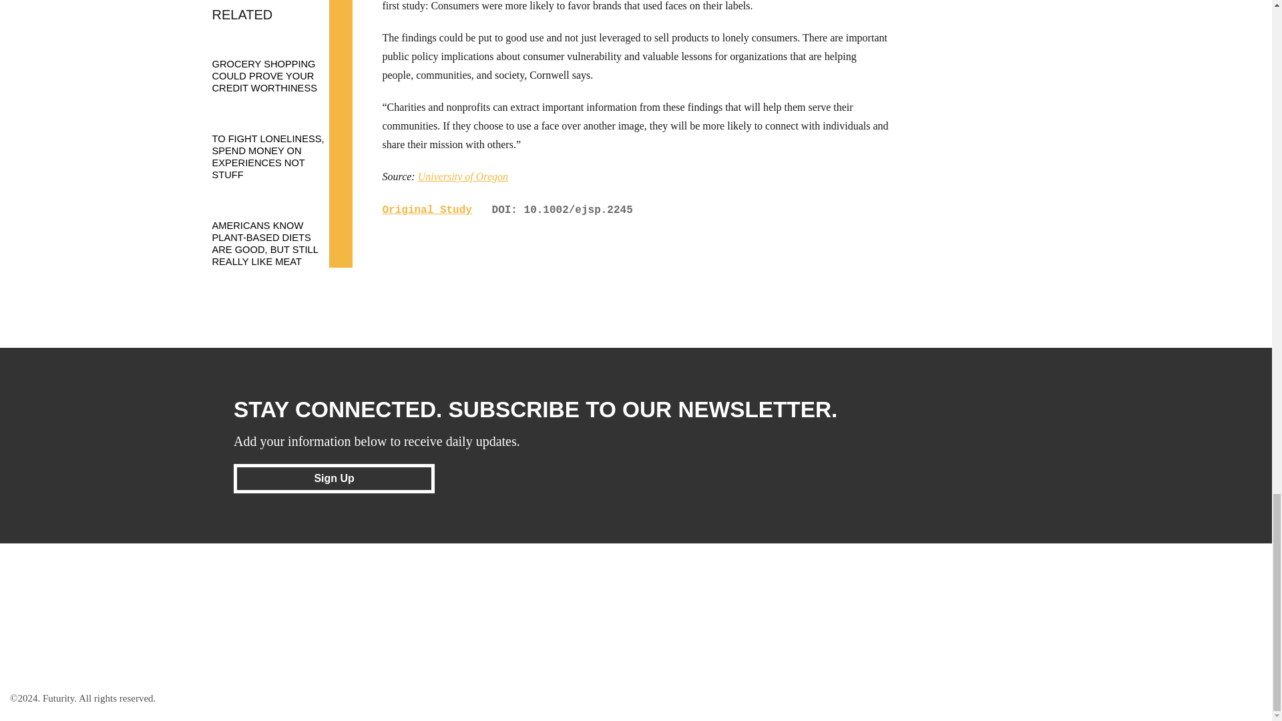 The image size is (1282, 721). Describe the element at coordinates (276, 63) in the screenshot. I see `Grocery shopping could prove your credit worthiness` at that location.